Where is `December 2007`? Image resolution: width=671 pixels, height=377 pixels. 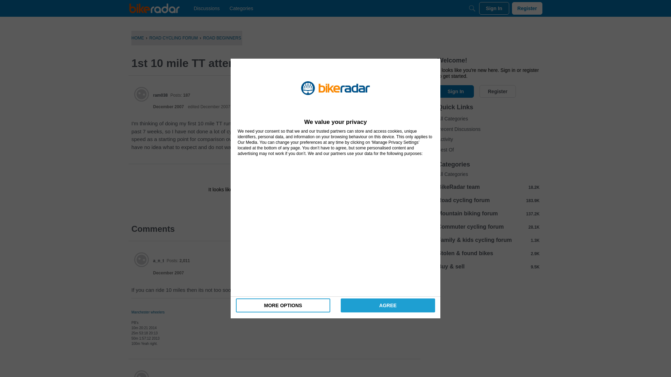
December 2007 is located at coordinates (168, 273).